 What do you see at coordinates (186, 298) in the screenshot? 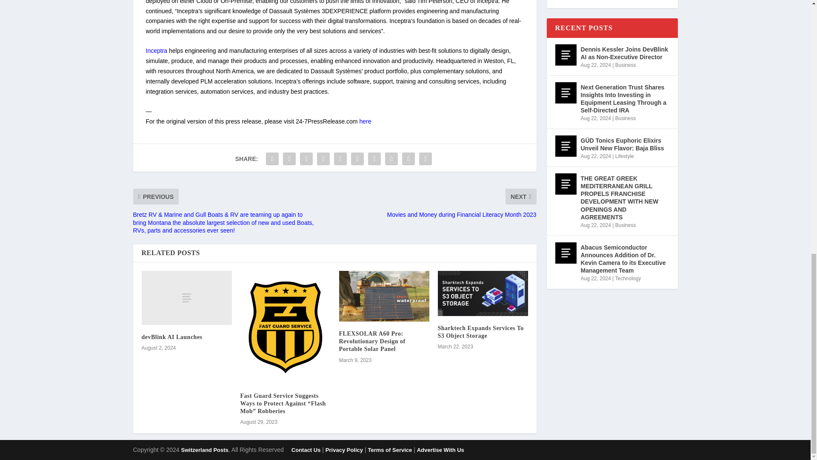
I see `devBlink AI Launches` at bounding box center [186, 298].